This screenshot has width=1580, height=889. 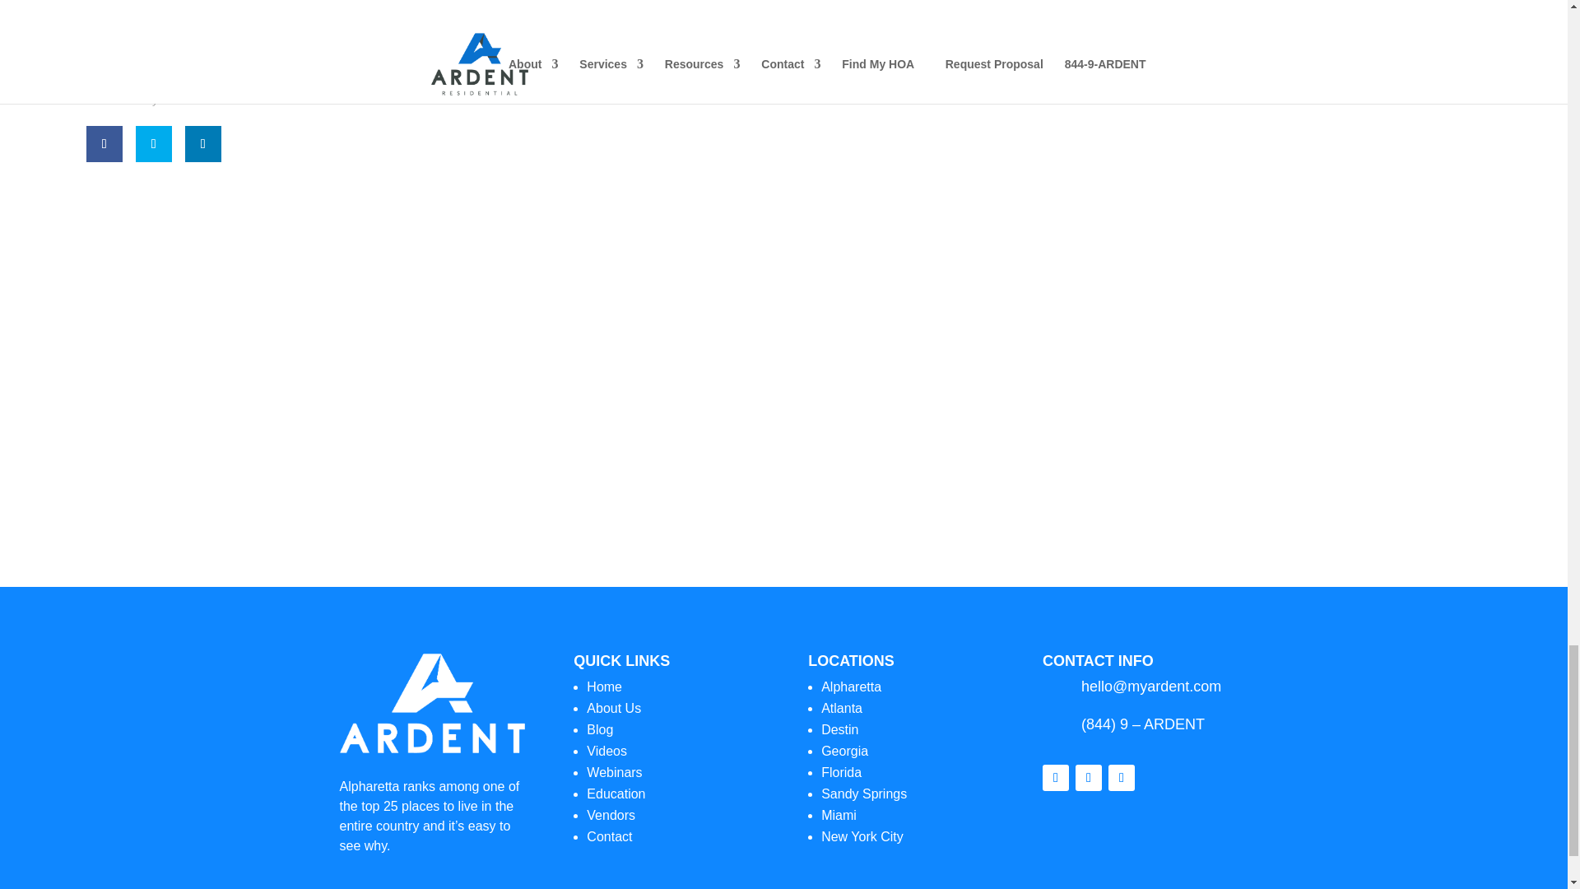 What do you see at coordinates (431, 703) in the screenshot?
I see `Asset 2` at bounding box center [431, 703].